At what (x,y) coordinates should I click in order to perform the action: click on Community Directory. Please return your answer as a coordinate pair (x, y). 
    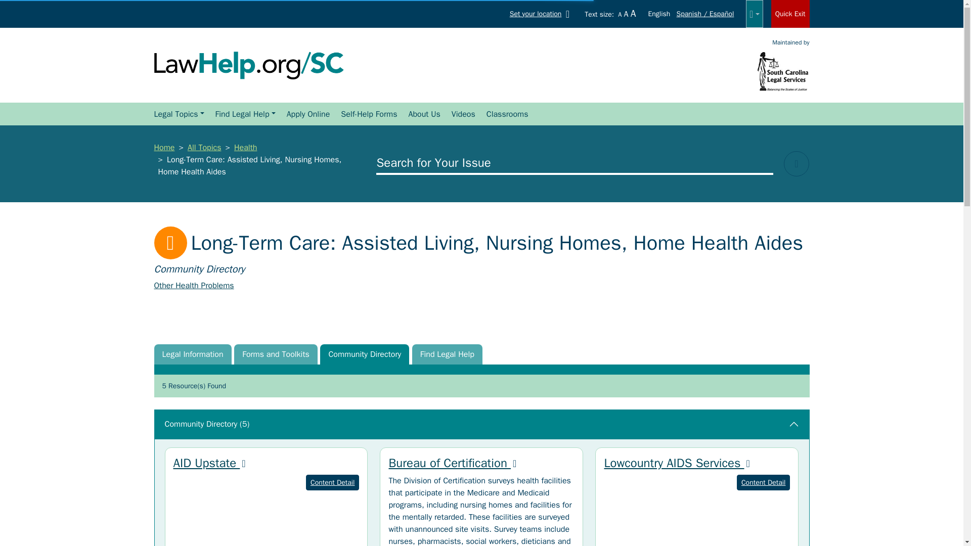
    Looking at the image, I should click on (364, 354).